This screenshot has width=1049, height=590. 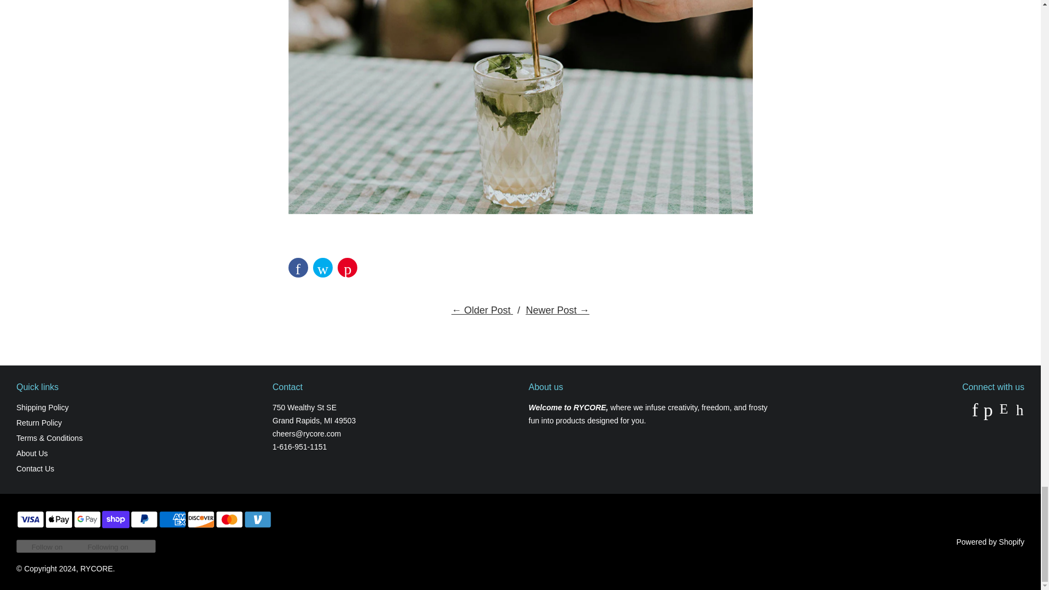 What do you see at coordinates (322, 267) in the screenshot?
I see `Share on Twitter` at bounding box center [322, 267].